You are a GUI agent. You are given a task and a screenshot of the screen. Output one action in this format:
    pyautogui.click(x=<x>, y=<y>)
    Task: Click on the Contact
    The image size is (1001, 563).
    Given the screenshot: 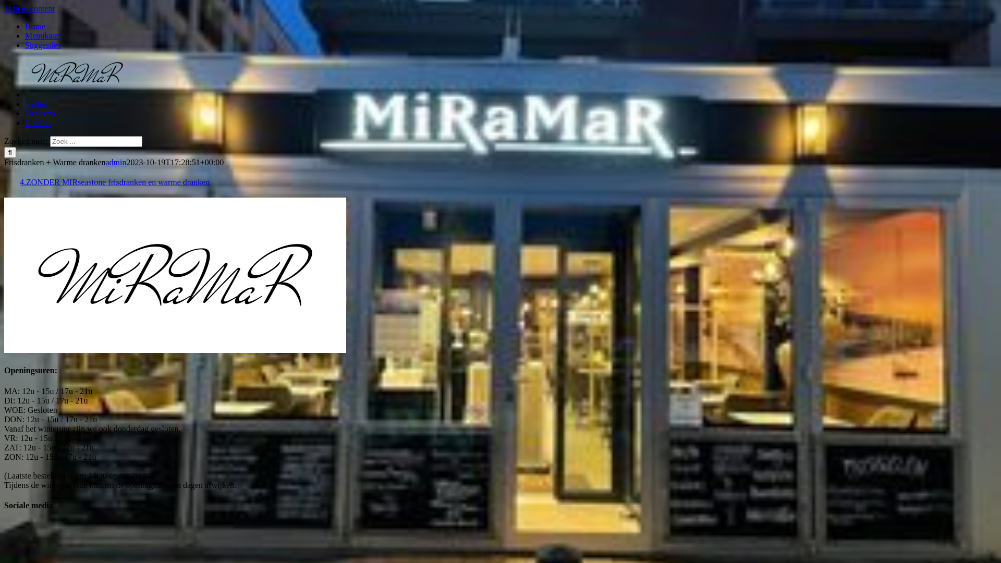 What is the action you would take?
    pyautogui.click(x=38, y=123)
    